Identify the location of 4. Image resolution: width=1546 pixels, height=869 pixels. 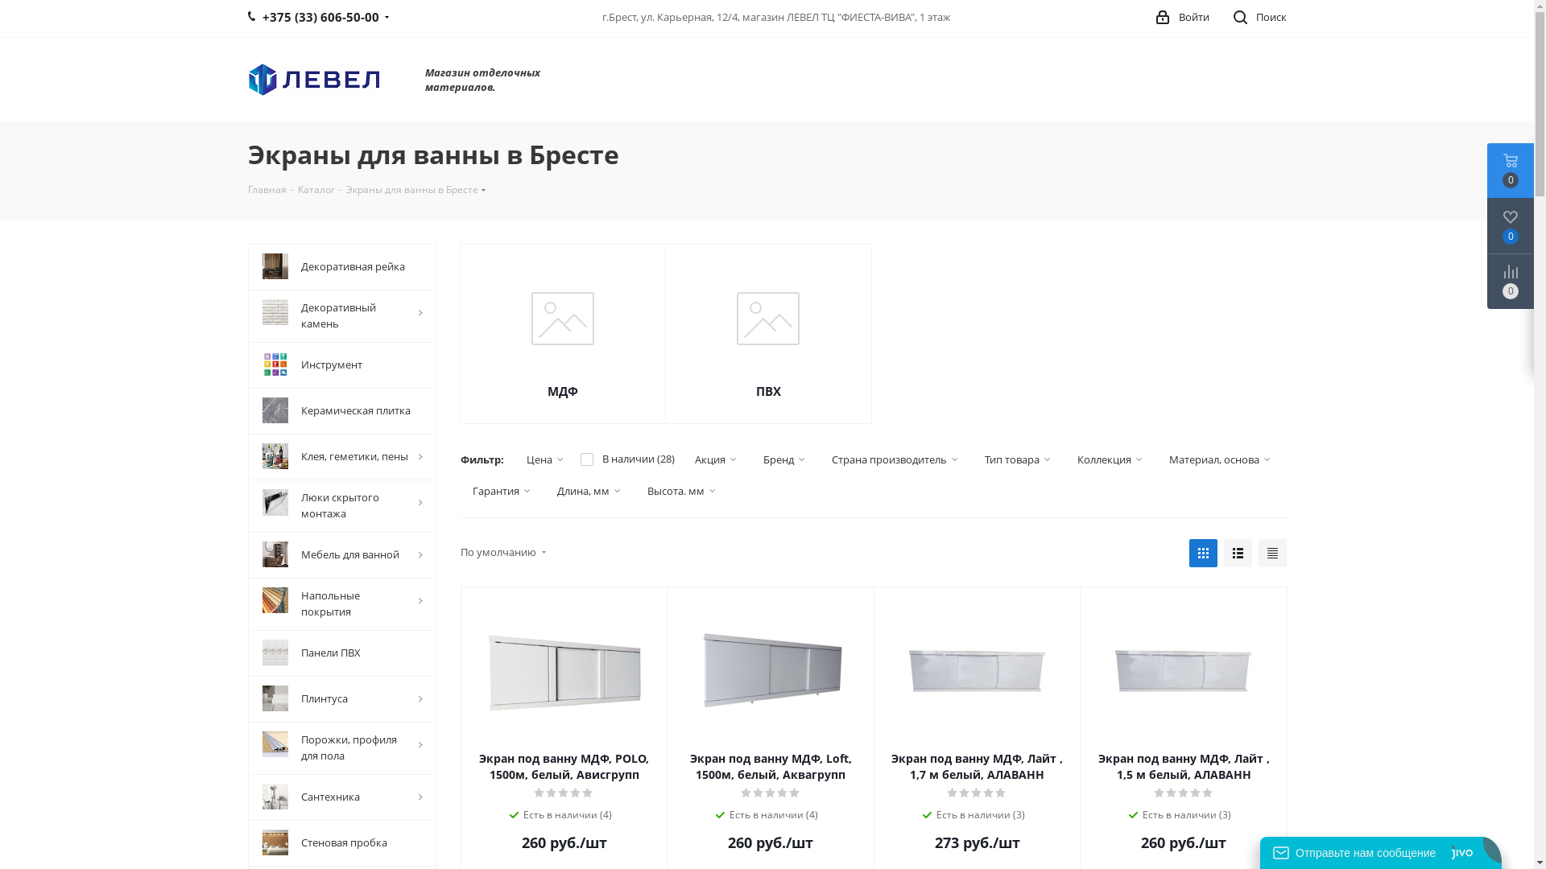
(1197, 793).